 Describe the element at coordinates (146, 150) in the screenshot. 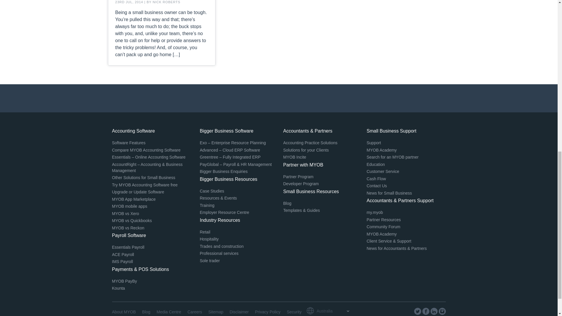

I see `Compare MYOB Accounting Software` at that location.